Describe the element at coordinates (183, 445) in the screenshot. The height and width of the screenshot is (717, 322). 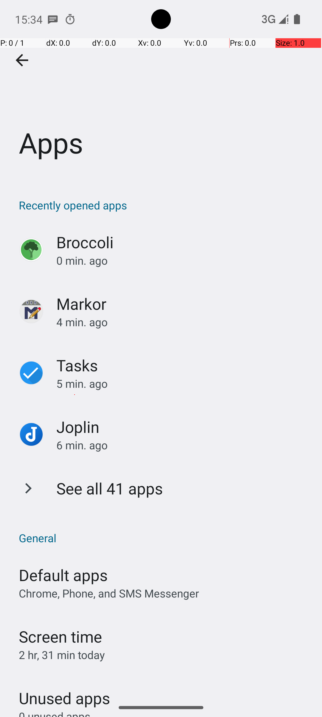
I see `6 min. ago` at that location.